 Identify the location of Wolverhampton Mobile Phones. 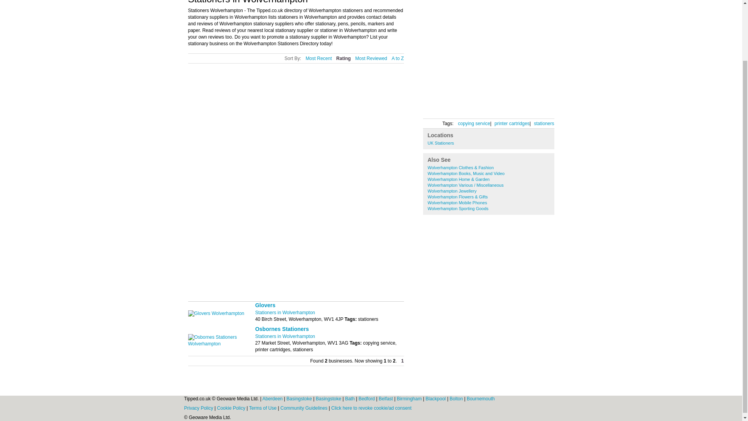
(457, 203).